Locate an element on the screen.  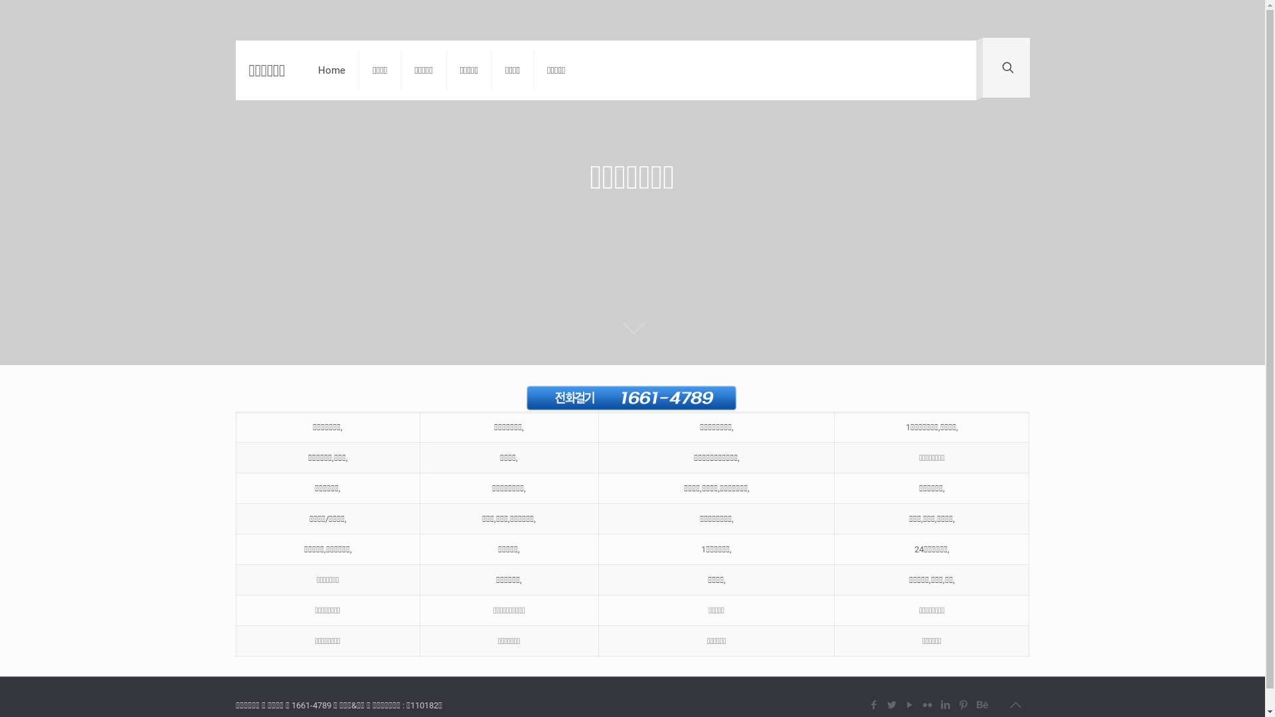
Home is located at coordinates (332, 70).